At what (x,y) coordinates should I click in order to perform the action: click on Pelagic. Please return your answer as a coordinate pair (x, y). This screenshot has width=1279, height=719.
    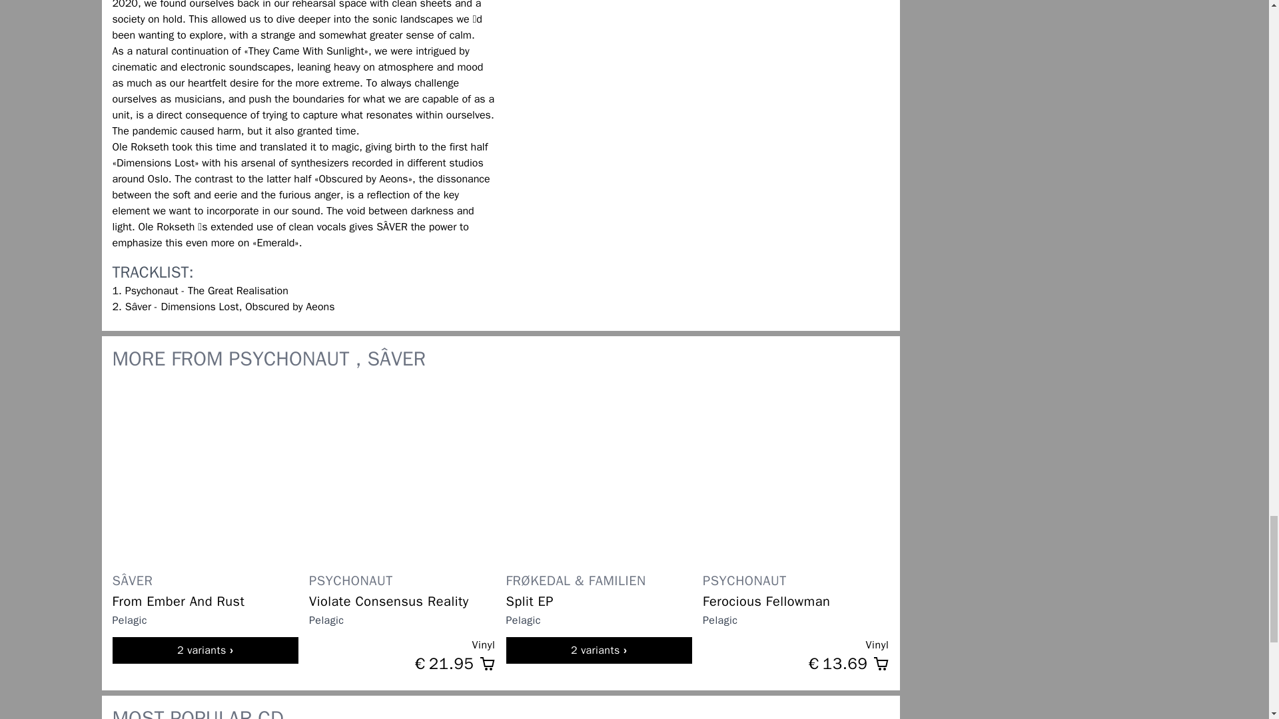
    Looking at the image, I should click on (326, 620).